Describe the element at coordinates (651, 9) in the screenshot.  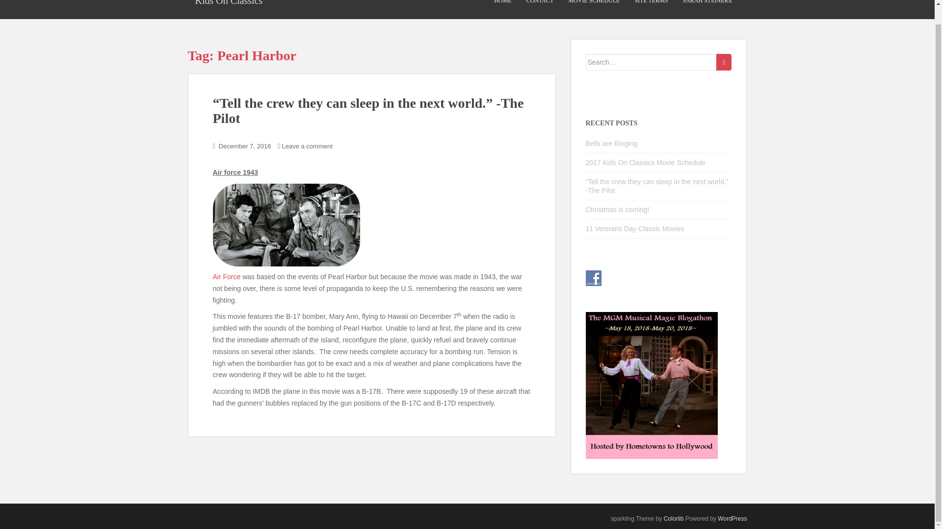
I see `SITE TERMS` at that location.